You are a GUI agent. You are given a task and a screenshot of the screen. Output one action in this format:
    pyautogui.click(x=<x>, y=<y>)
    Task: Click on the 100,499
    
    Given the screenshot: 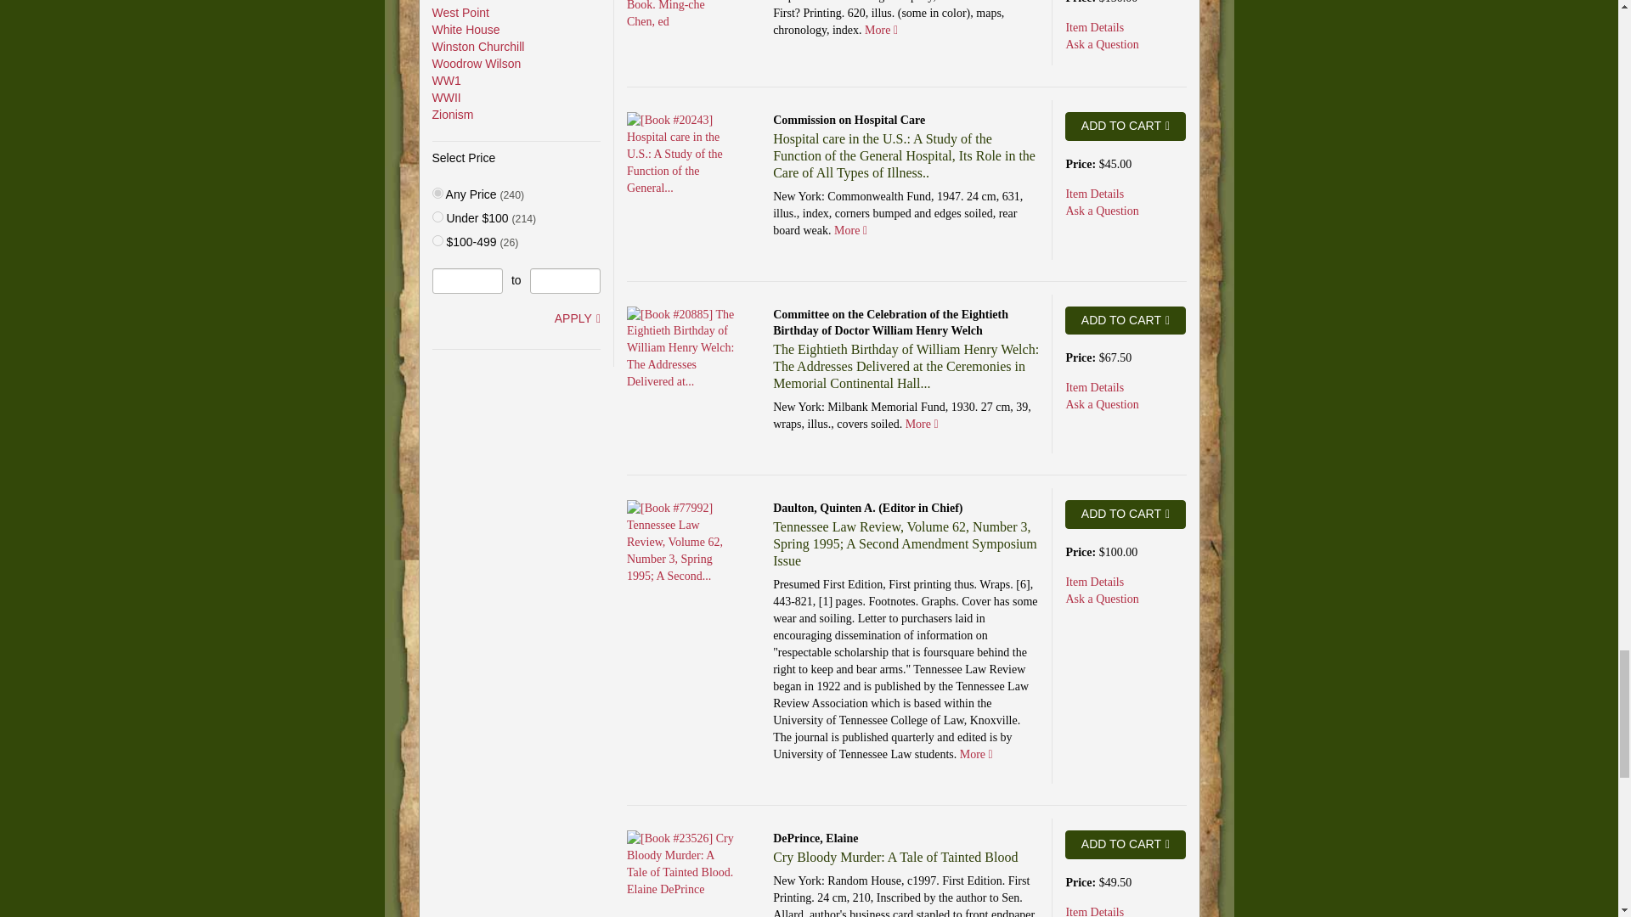 What is the action you would take?
    pyautogui.click(x=437, y=240)
    